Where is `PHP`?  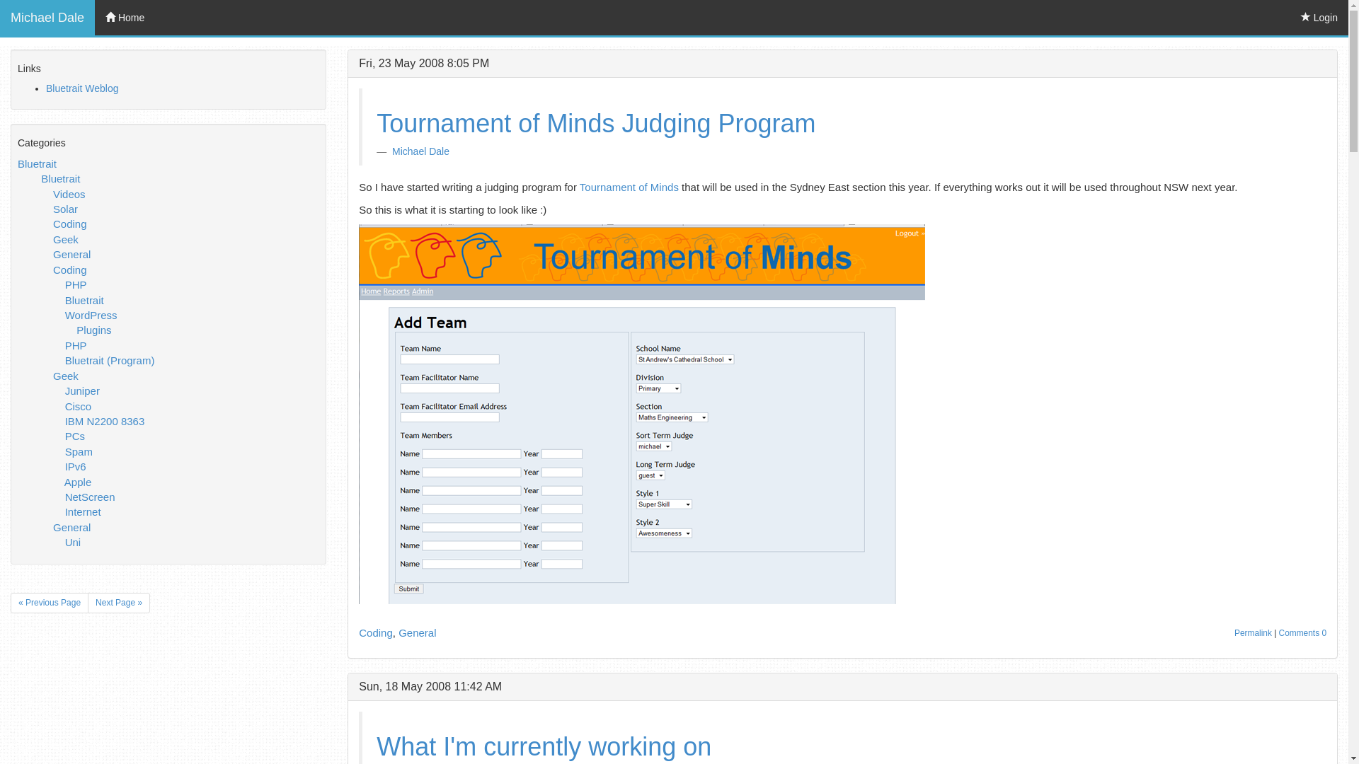
PHP is located at coordinates (76, 345).